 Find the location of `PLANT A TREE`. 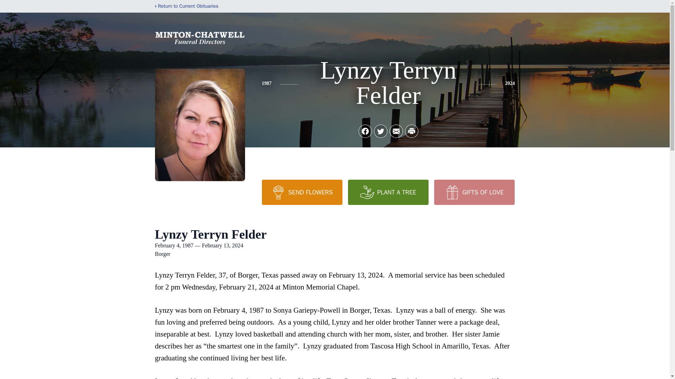

PLANT A TREE is located at coordinates (388, 192).